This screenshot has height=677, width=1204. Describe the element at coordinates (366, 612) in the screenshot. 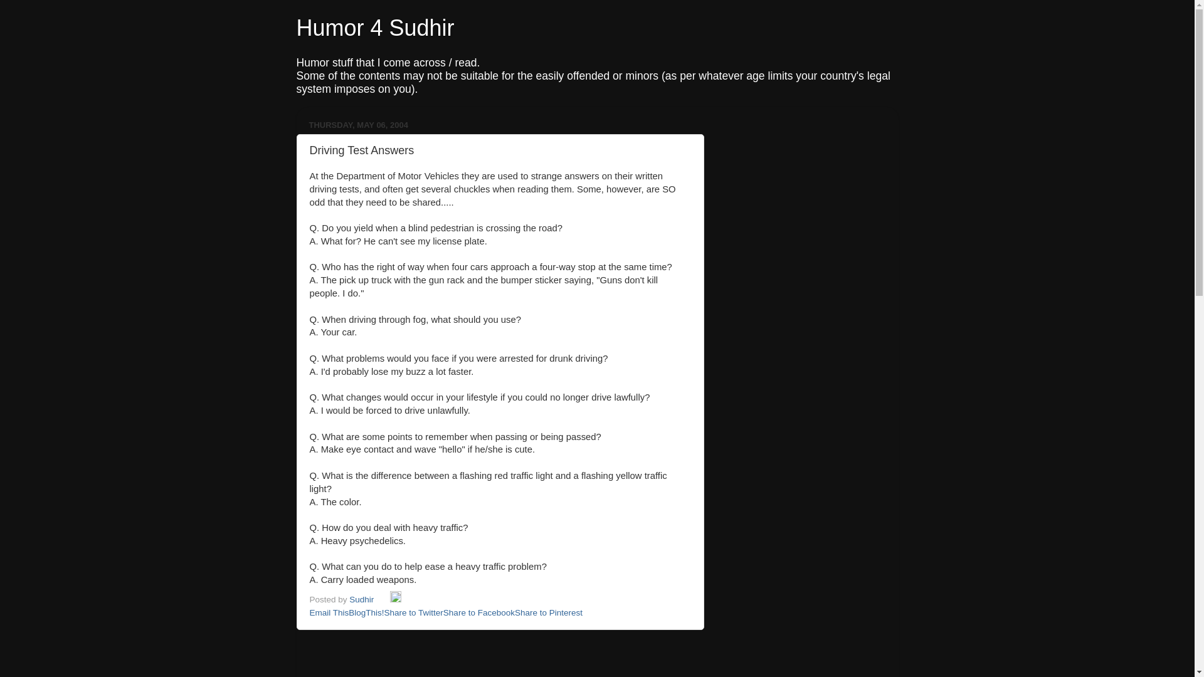

I see `BlogThis!` at that location.